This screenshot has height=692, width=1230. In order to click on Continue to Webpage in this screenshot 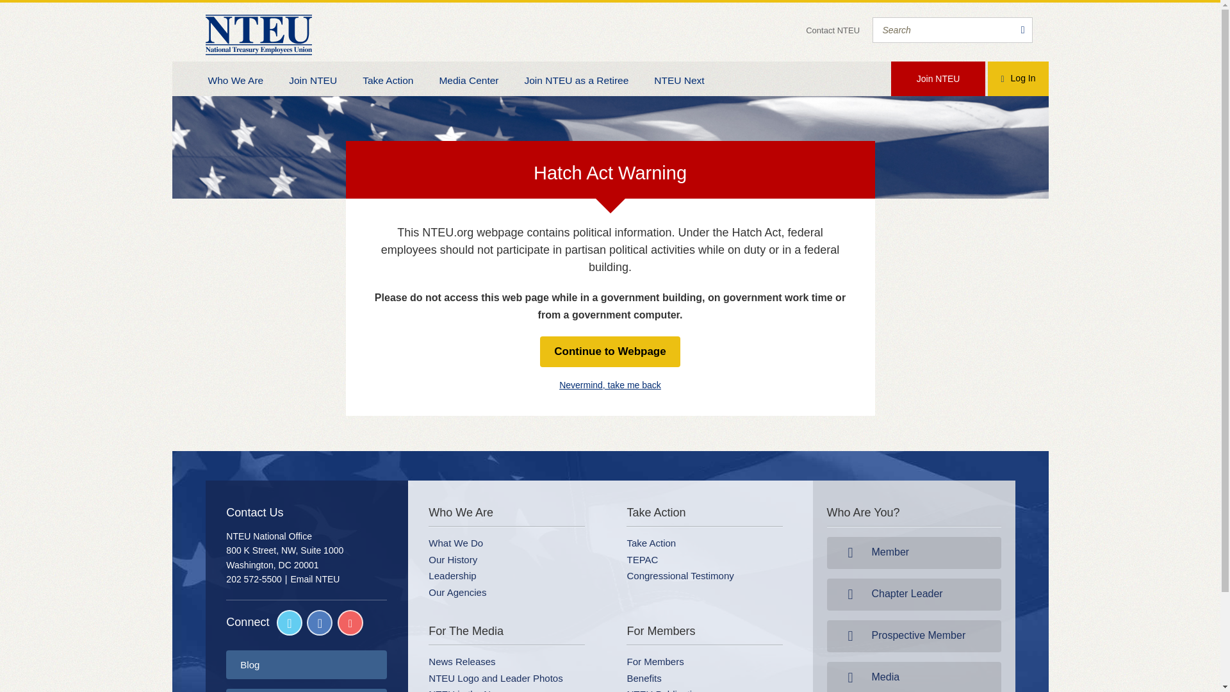, I will do `click(610, 351)`.